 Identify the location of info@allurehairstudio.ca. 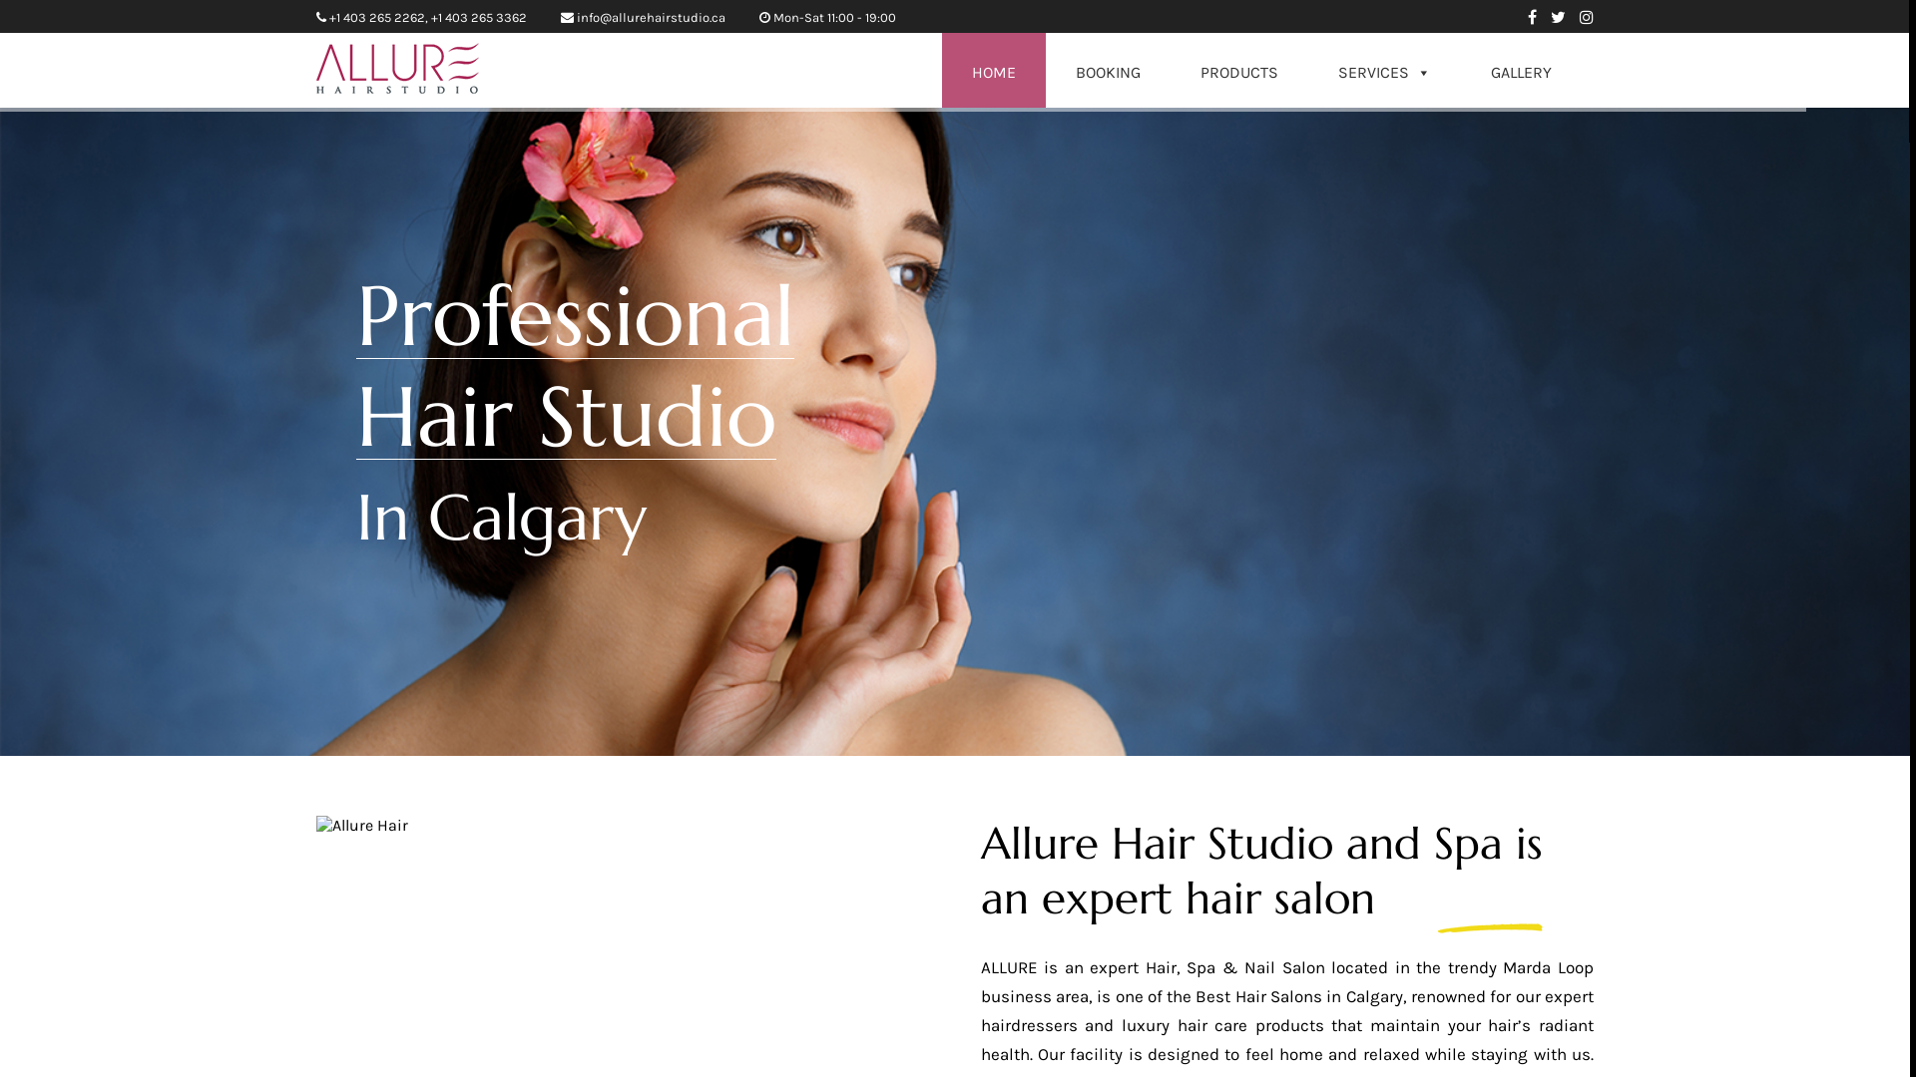
(651, 18).